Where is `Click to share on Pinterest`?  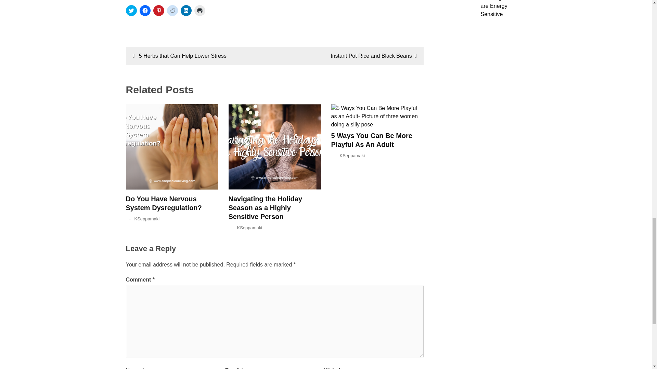
Click to share on Pinterest is located at coordinates (159, 11).